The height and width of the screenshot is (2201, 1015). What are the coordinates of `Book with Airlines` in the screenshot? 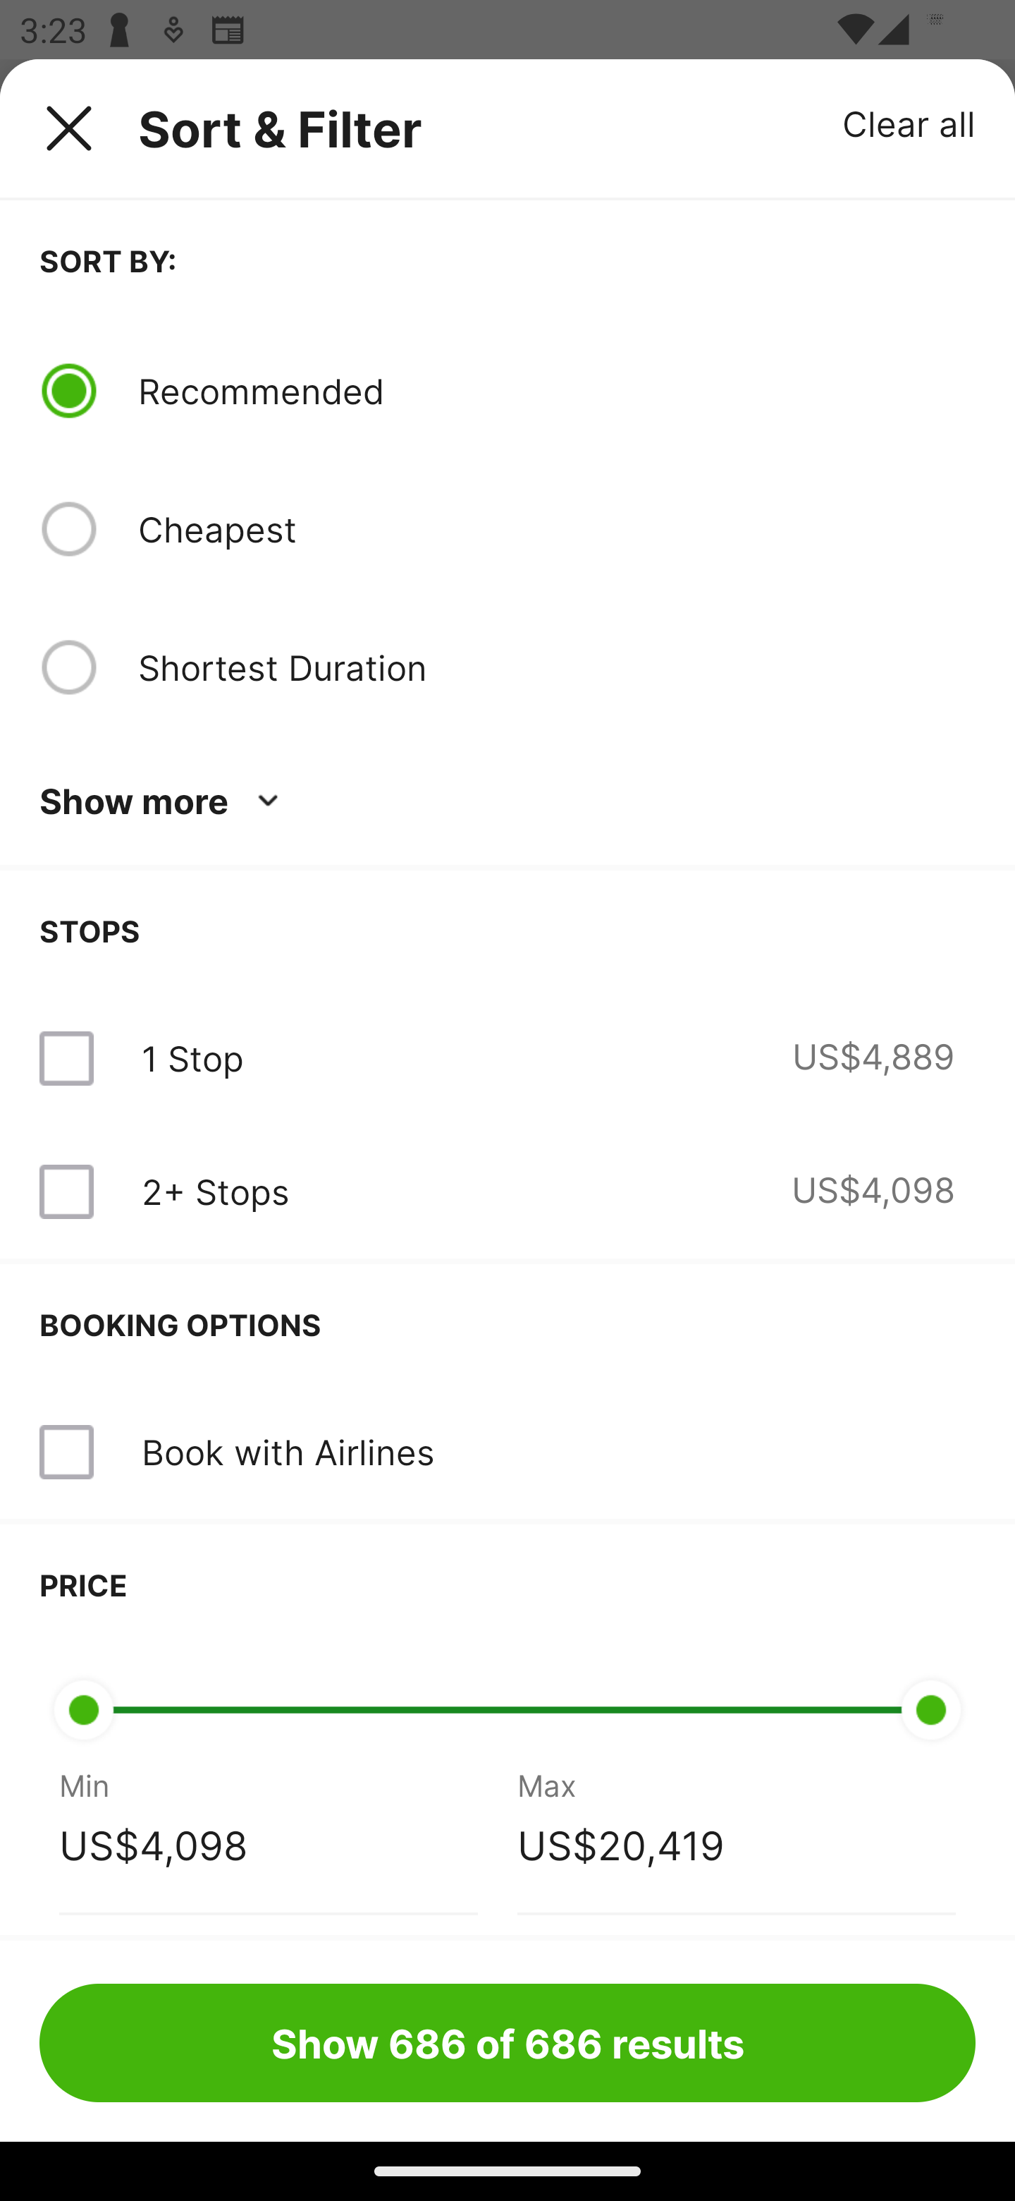 It's located at (508, 1451).